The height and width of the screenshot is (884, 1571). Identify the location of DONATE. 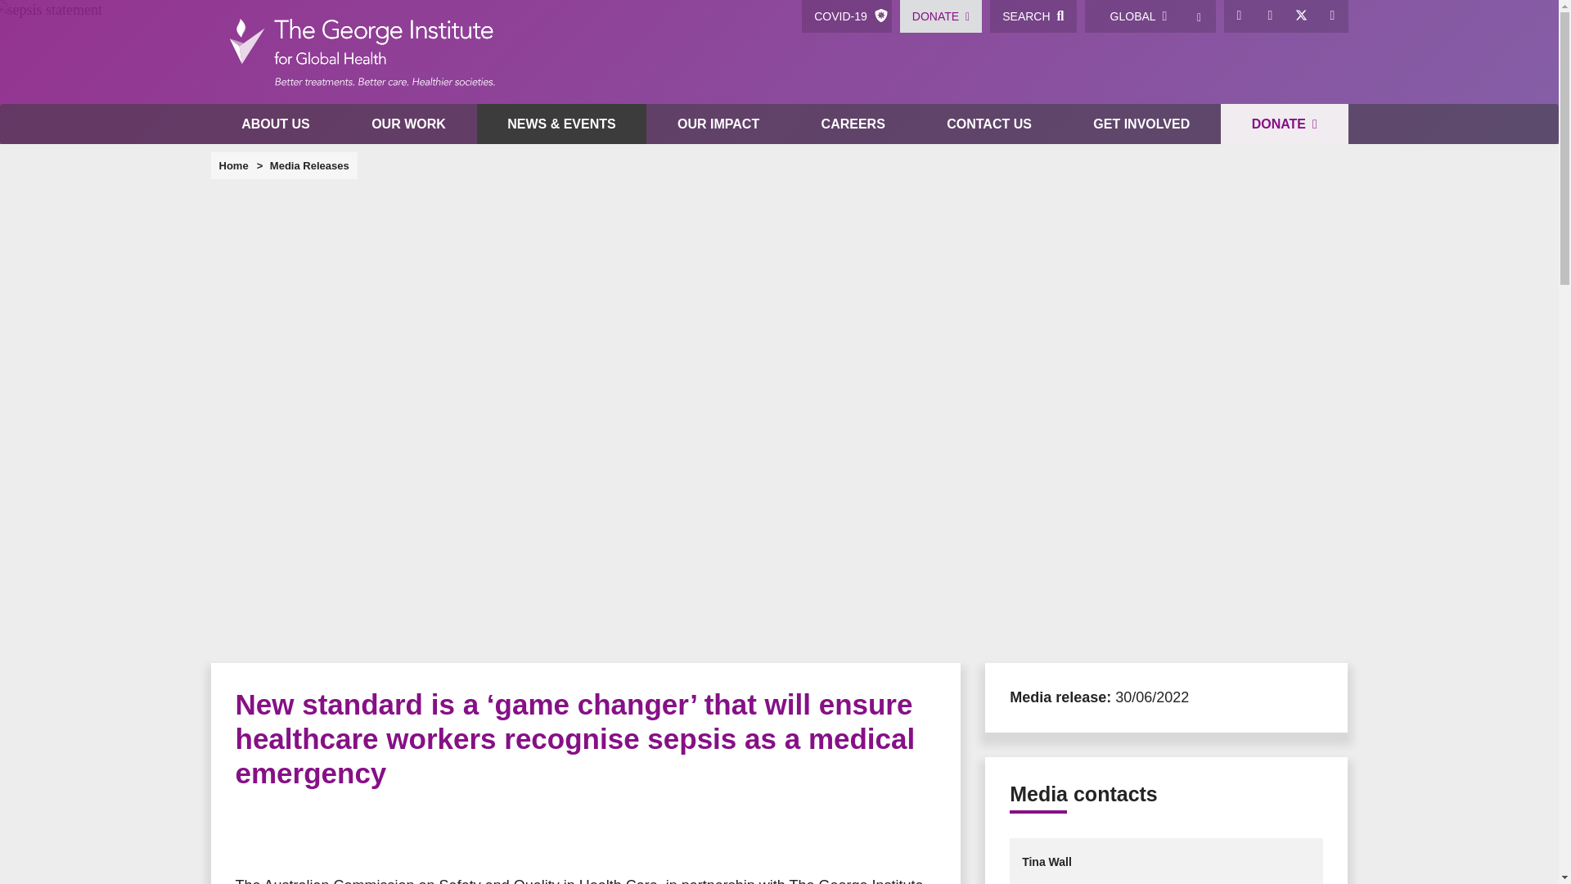
(941, 16).